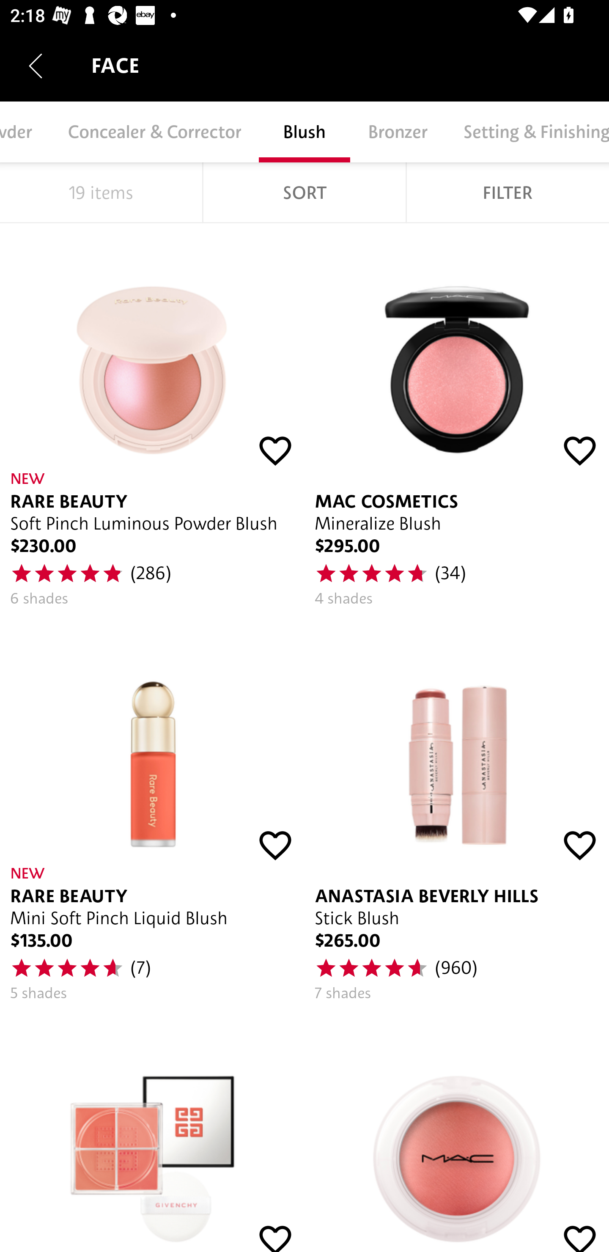 This screenshot has width=609, height=1252. Describe the element at coordinates (304, 192) in the screenshot. I see `SORT` at that location.